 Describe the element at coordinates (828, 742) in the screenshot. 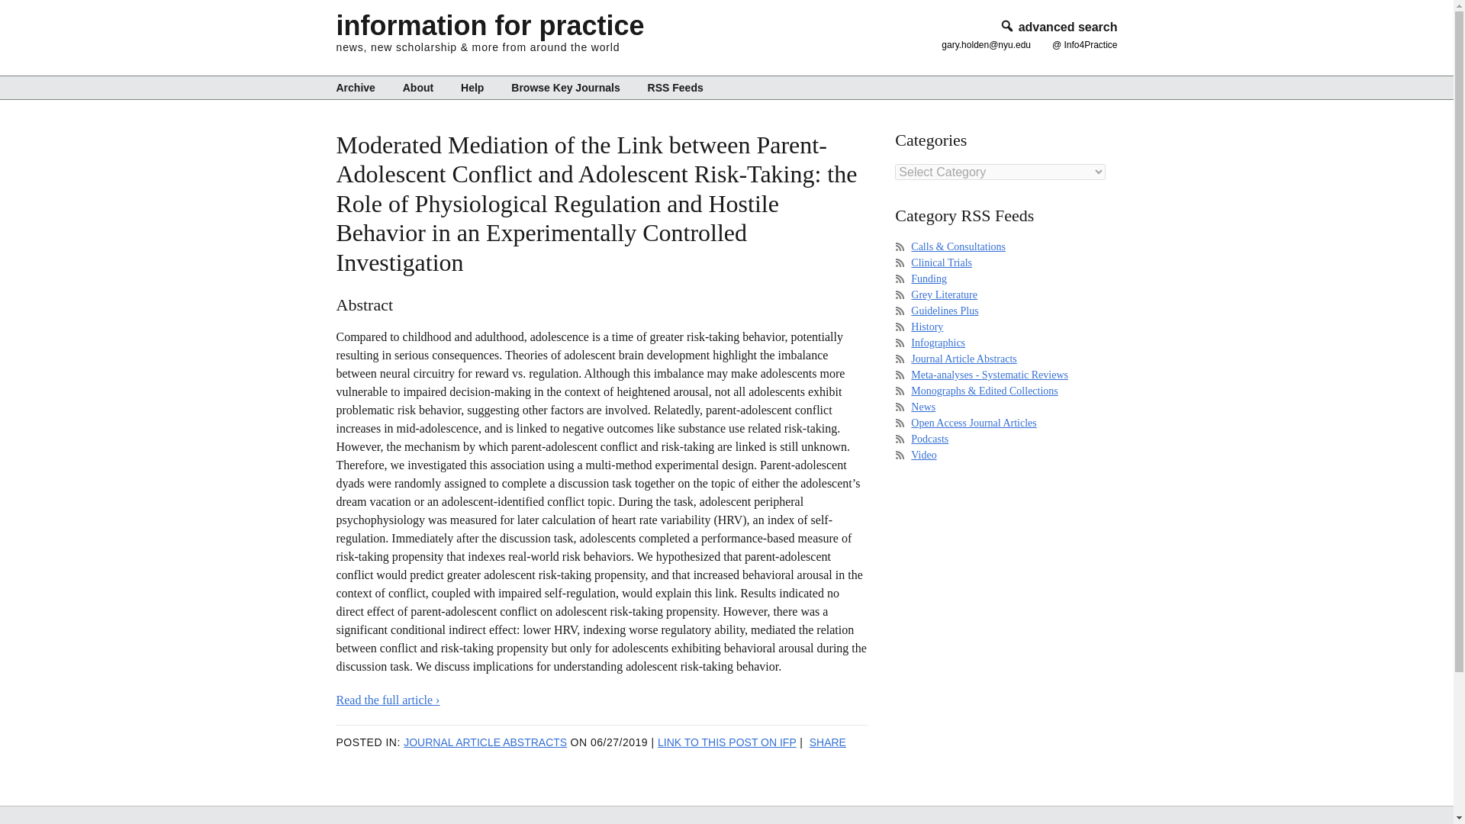

I see `SHARE` at that location.